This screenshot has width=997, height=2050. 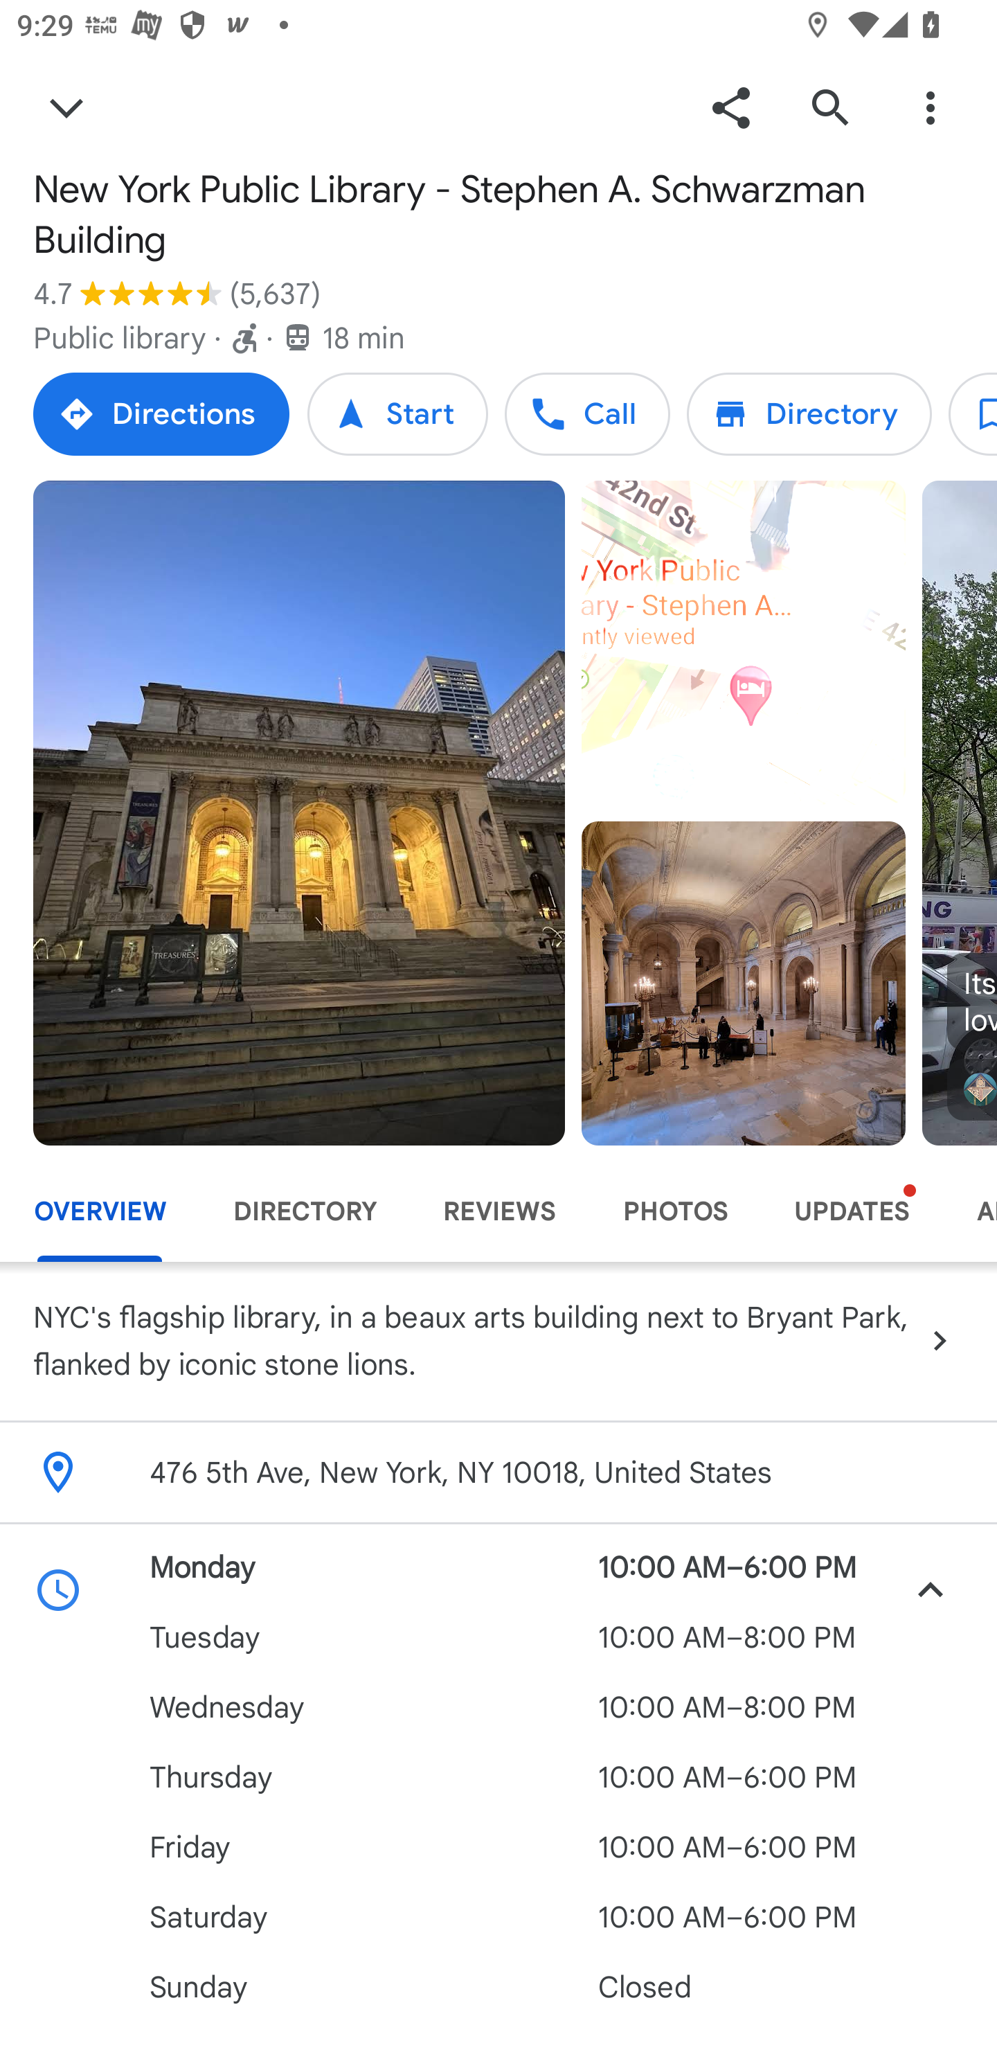 I want to click on Back to Search, so click(x=66, y=107).